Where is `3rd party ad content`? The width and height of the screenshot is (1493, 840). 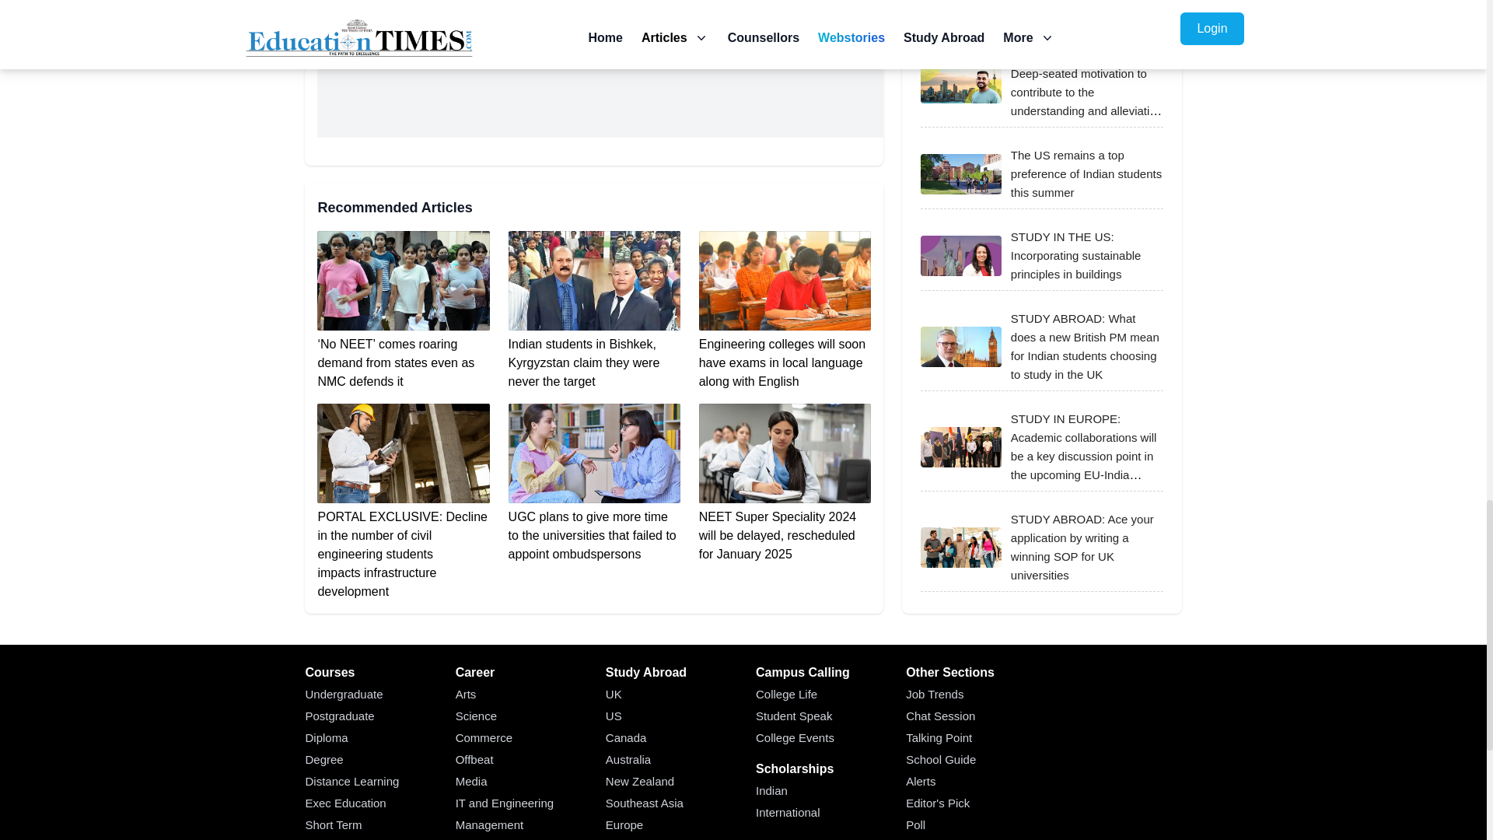 3rd party ad content is located at coordinates (600, 103).